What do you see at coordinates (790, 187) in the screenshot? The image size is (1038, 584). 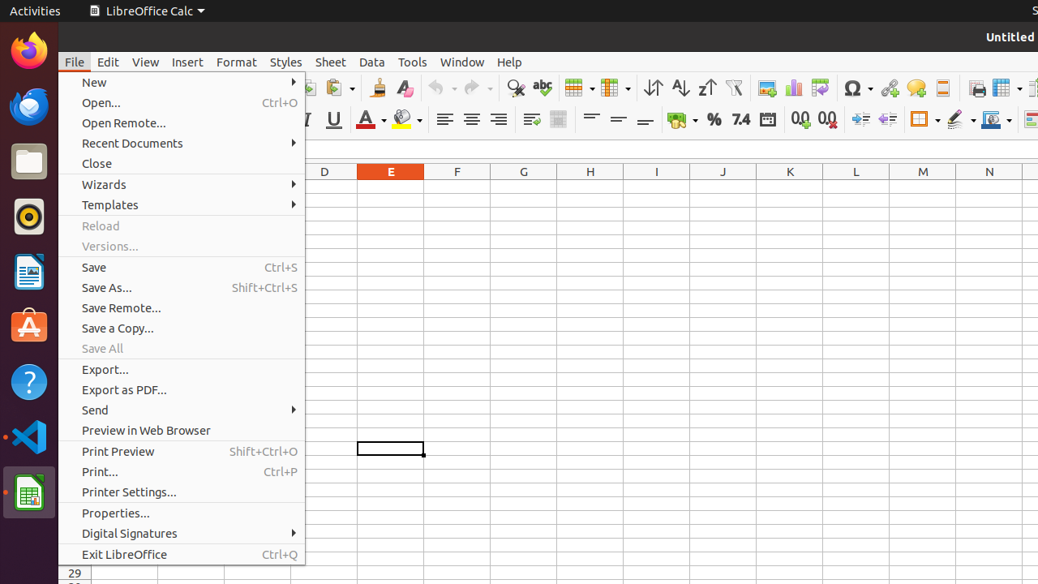 I see `K1` at bounding box center [790, 187].